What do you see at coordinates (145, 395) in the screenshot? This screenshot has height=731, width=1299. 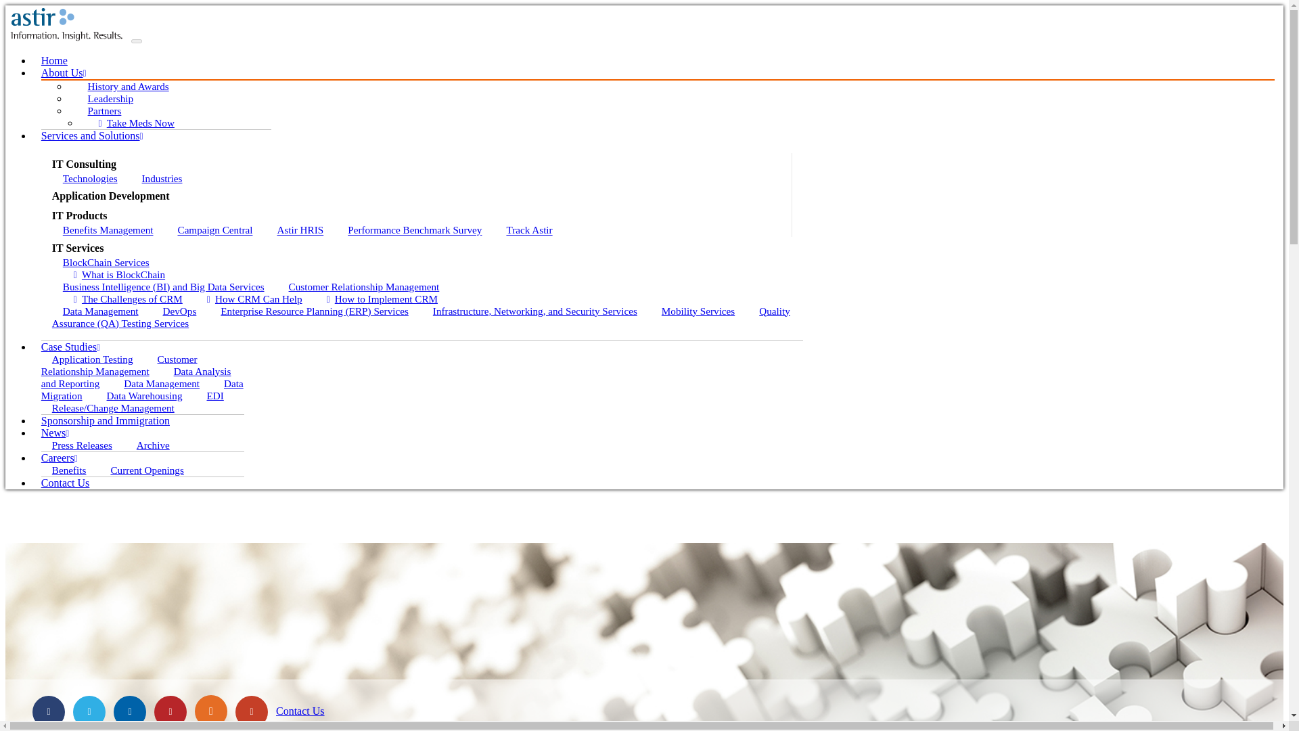 I see `Data Warehousing` at bounding box center [145, 395].